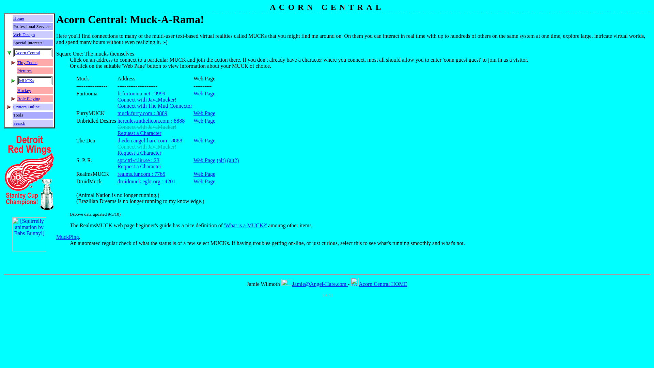 This screenshot has height=368, width=654. What do you see at coordinates (67, 237) in the screenshot?
I see `MuckPing` at bounding box center [67, 237].